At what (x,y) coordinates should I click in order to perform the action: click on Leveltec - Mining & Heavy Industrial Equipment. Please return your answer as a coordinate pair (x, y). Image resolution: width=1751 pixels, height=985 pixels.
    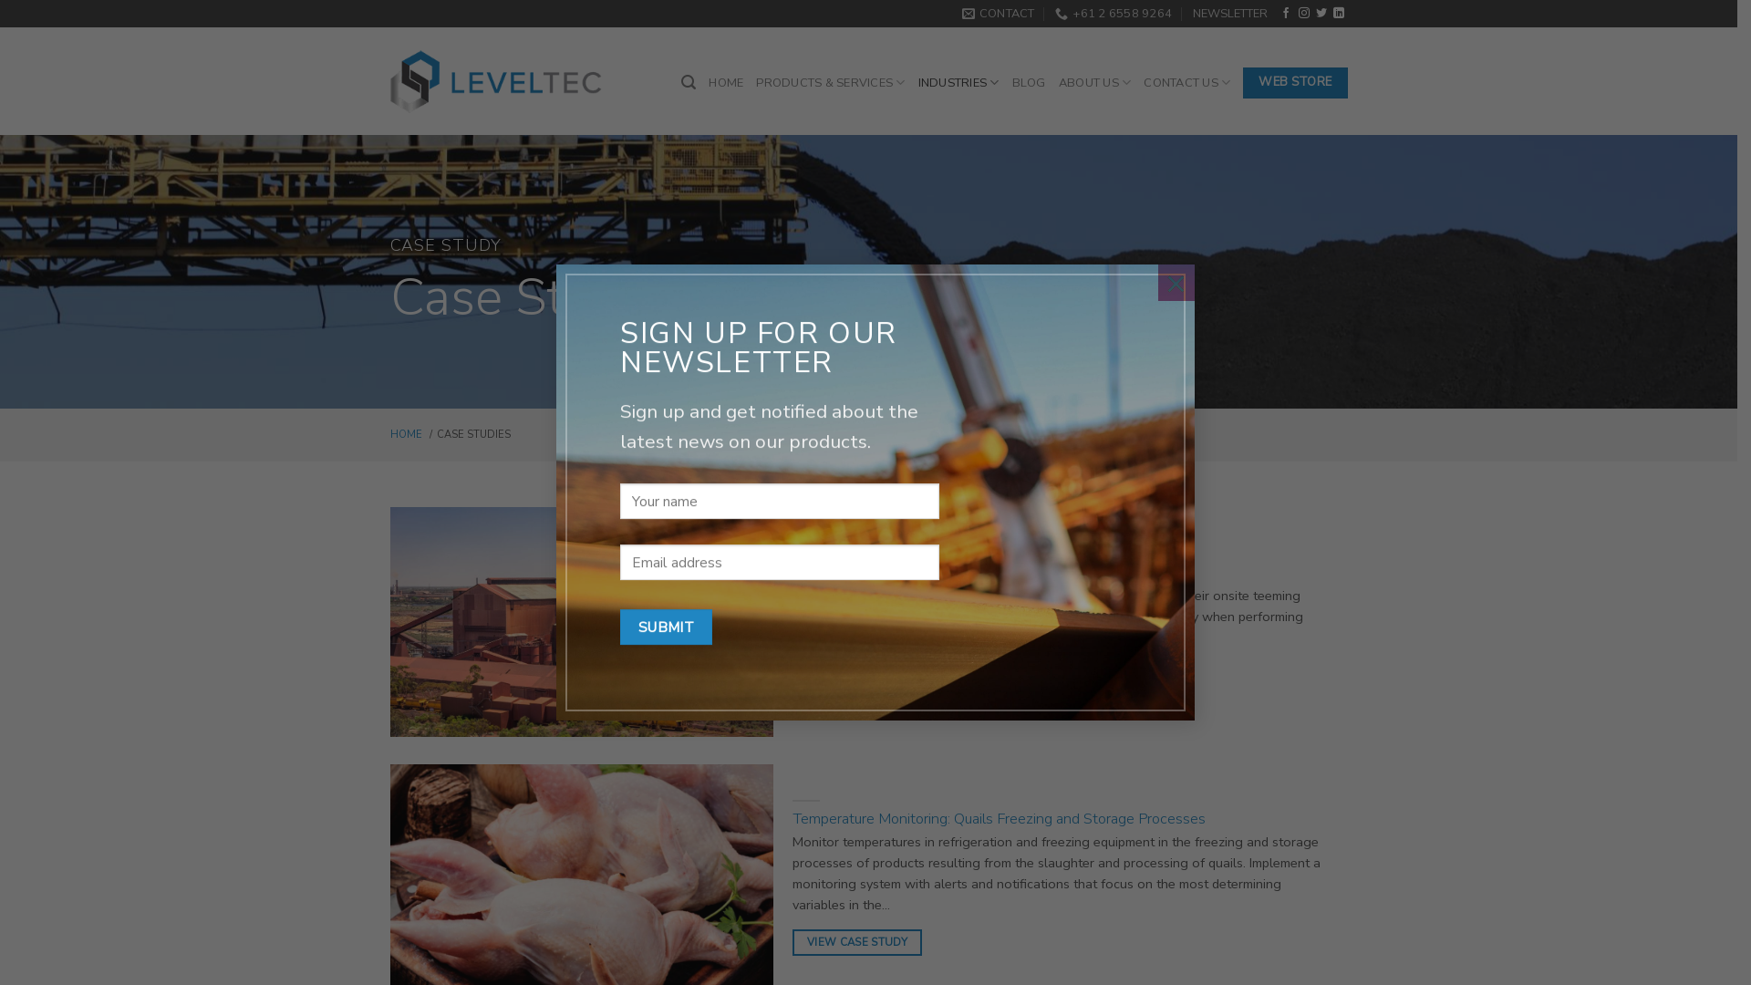
    Looking at the image, I should click on (496, 82).